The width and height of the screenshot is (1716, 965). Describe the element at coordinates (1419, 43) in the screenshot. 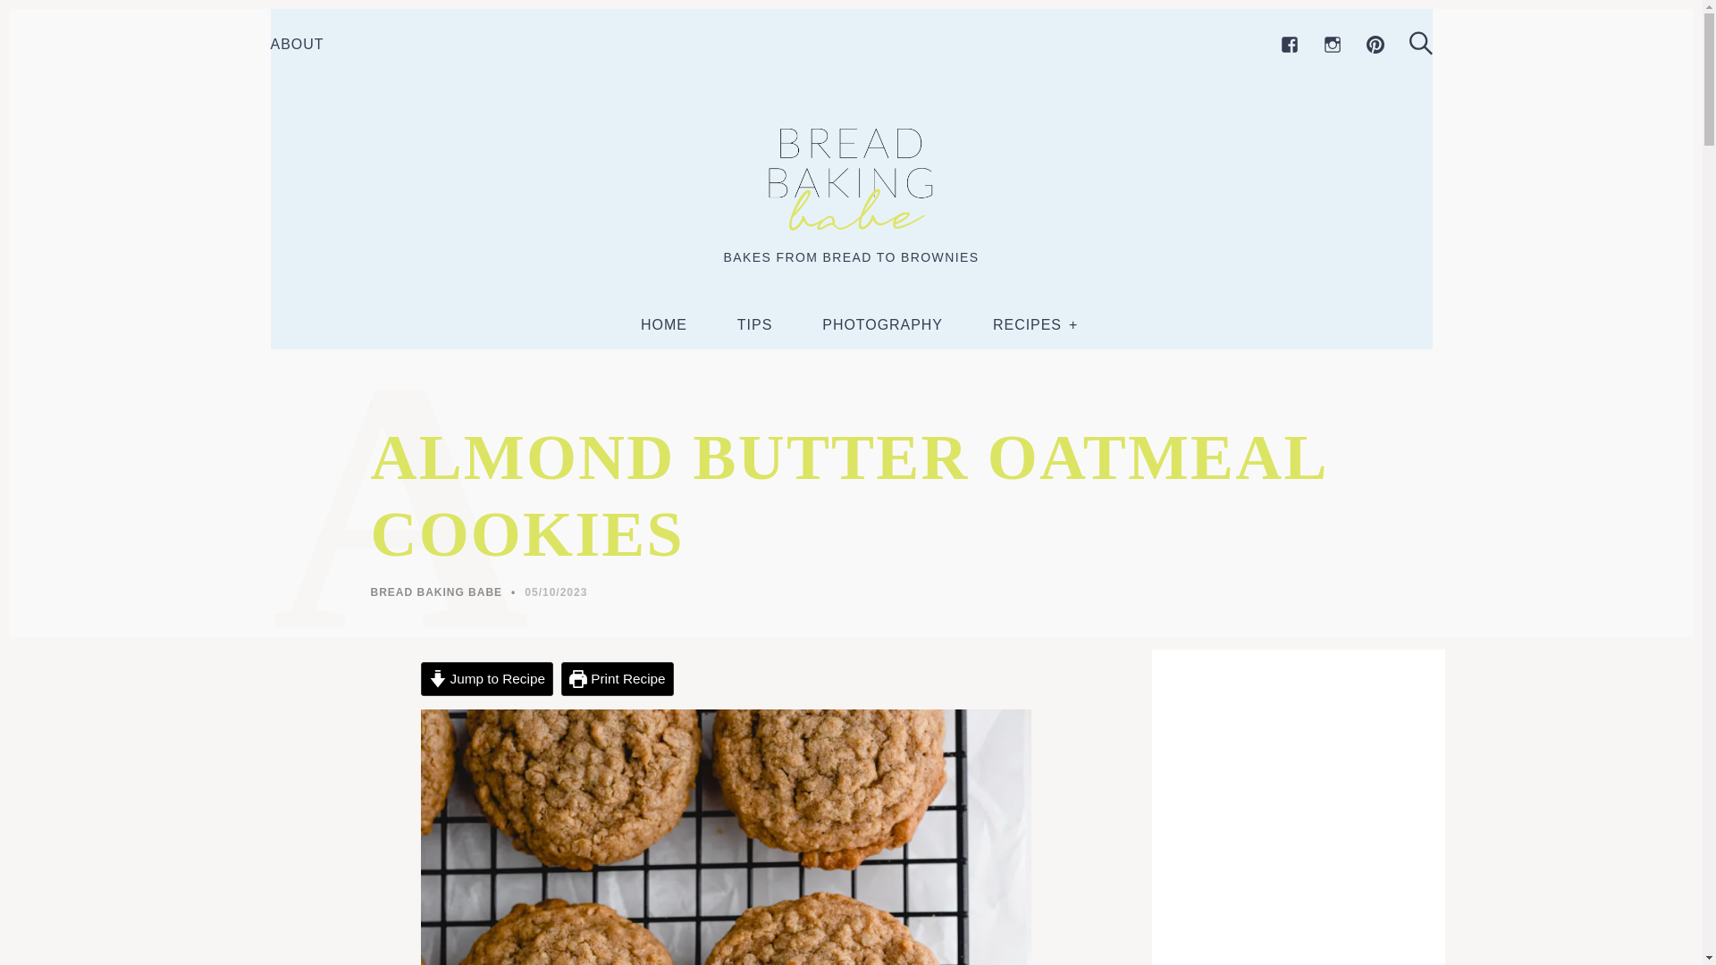

I see `Search` at that location.